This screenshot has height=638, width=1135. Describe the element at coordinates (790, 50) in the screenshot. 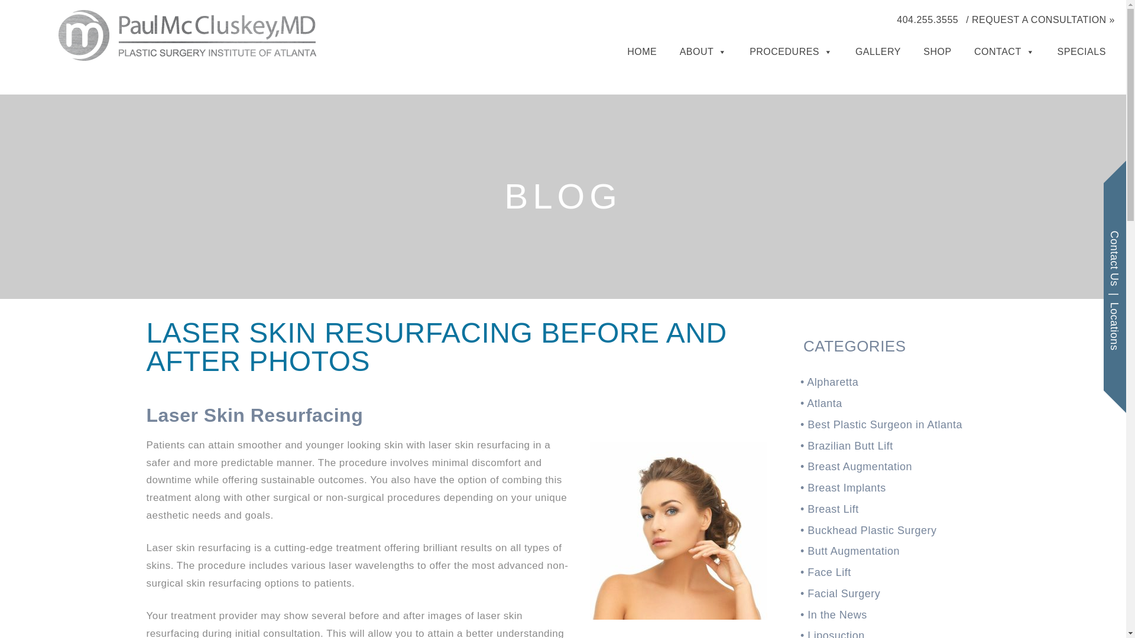

I see `PROCEDURES` at that location.